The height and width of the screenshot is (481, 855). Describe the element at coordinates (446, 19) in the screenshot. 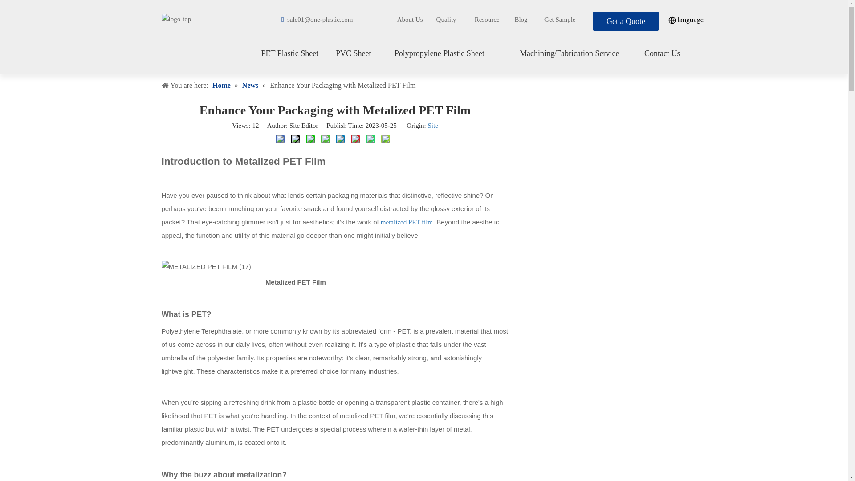

I see `Quality` at that location.